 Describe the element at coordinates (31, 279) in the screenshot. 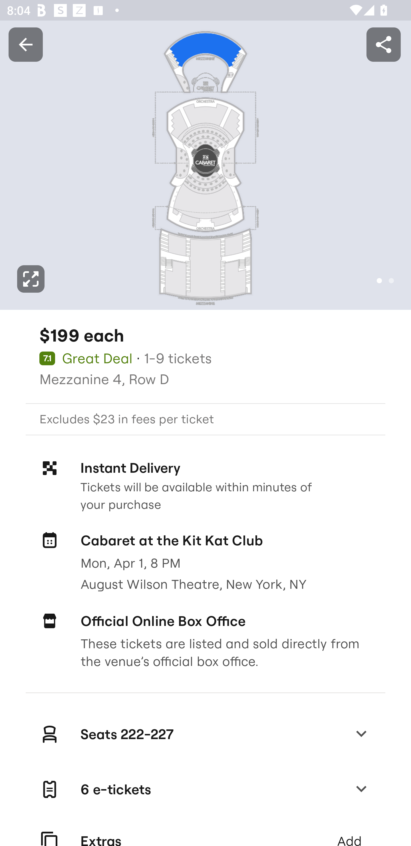

I see `Expand image to fullscreen` at that location.